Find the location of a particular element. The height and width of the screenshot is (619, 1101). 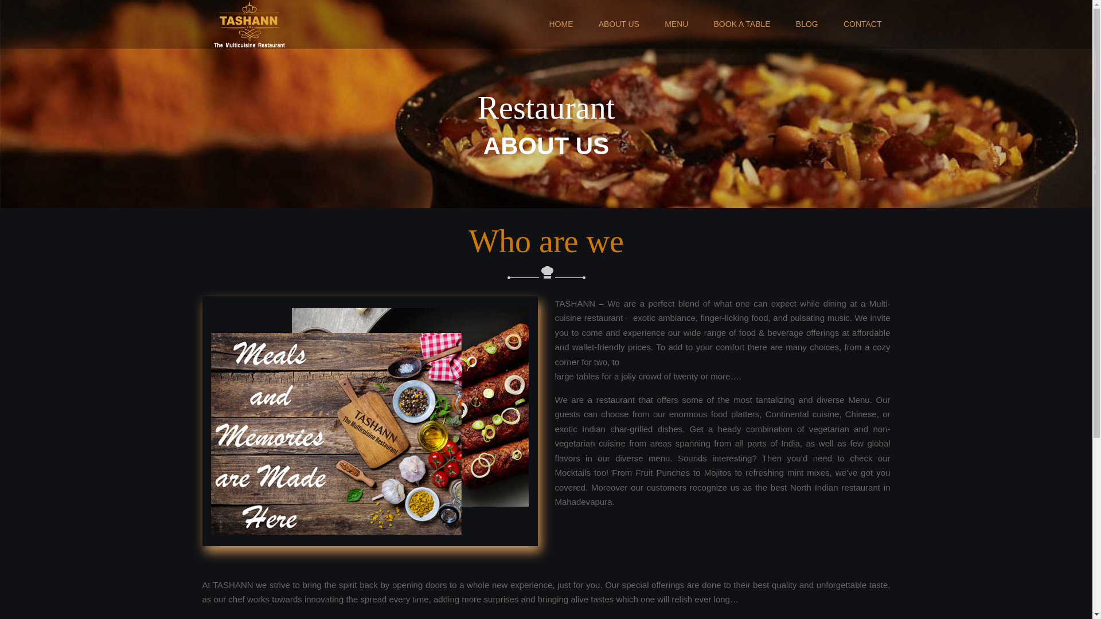

BOOK A TABLE is located at coordinates (742, 24).